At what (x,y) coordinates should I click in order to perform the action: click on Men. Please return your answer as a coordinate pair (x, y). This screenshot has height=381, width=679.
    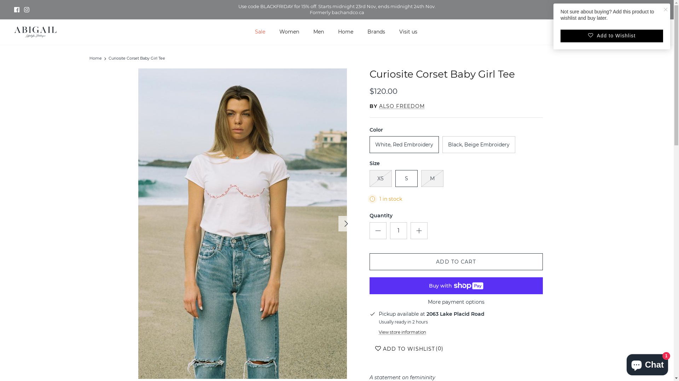
    Looking at the image, I should click on (319, 32).